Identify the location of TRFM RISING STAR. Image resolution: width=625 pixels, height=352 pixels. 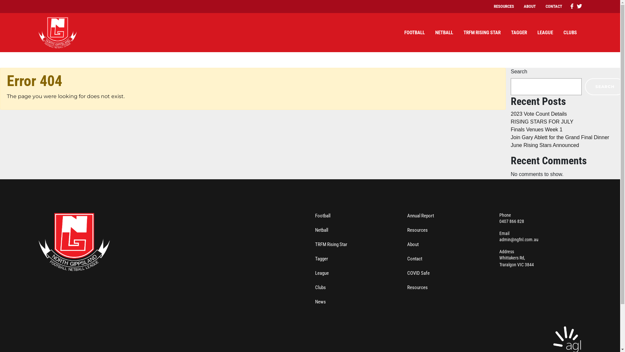
(482, 33).